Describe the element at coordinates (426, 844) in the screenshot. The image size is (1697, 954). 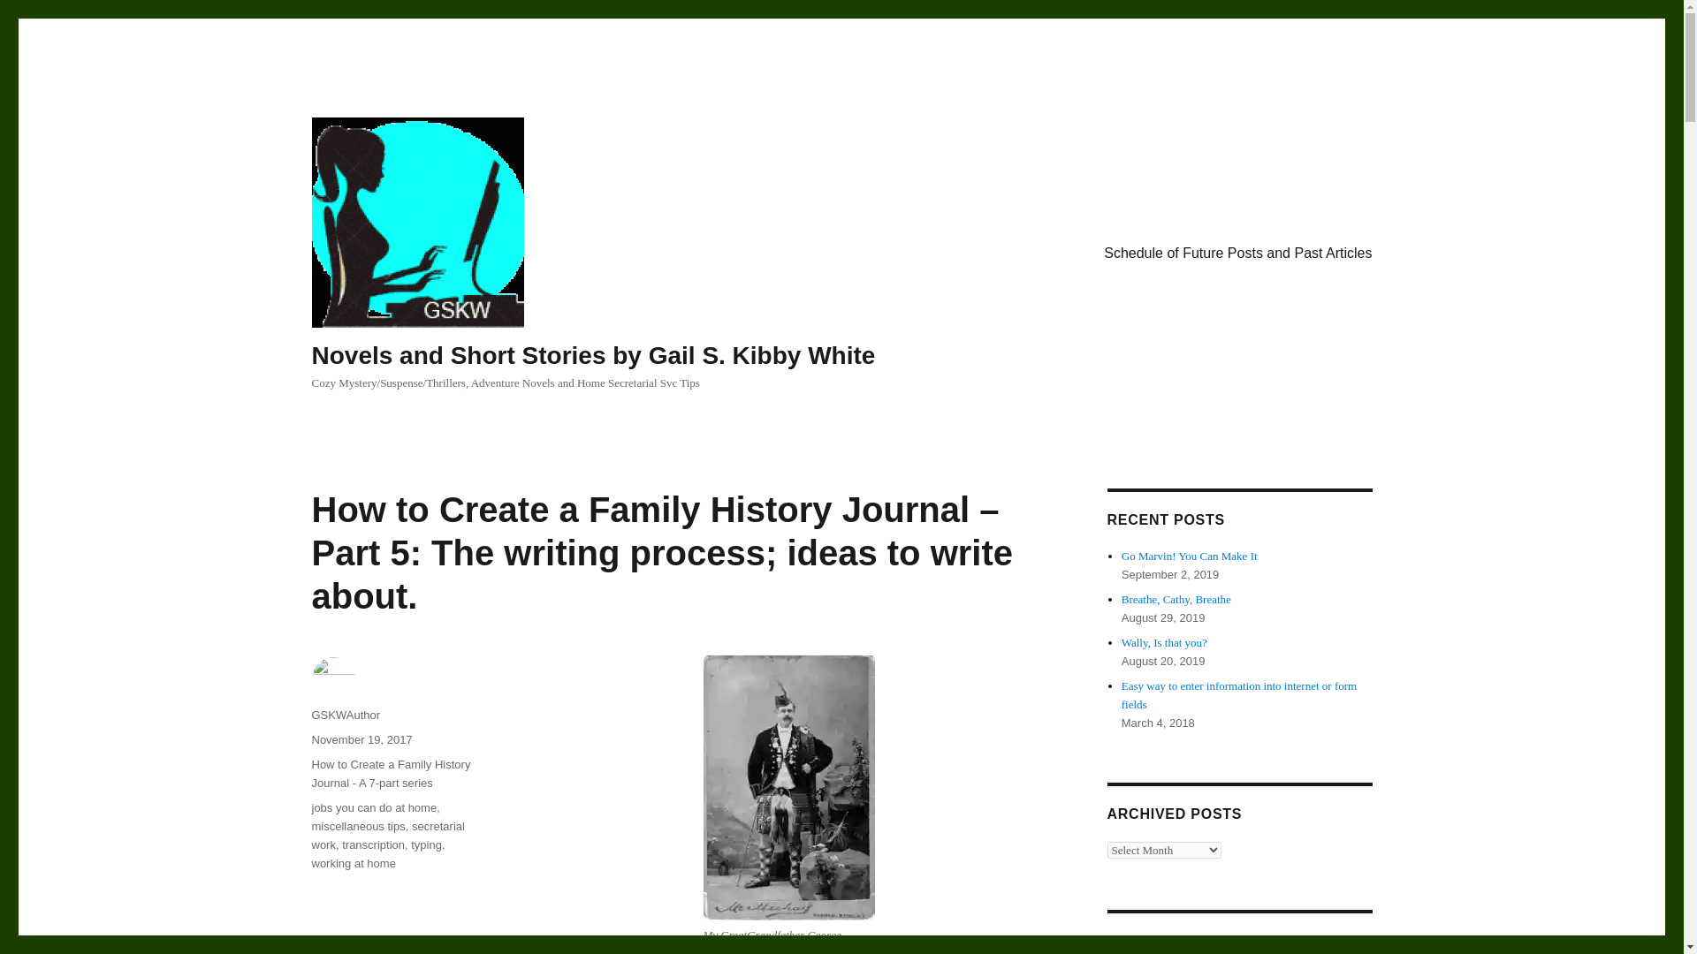
I see `typing` at that location.